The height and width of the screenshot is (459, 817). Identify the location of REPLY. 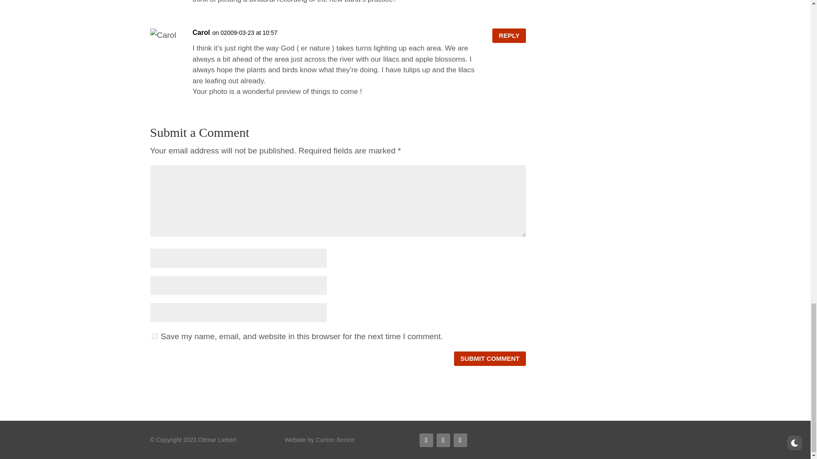
(509, 36).